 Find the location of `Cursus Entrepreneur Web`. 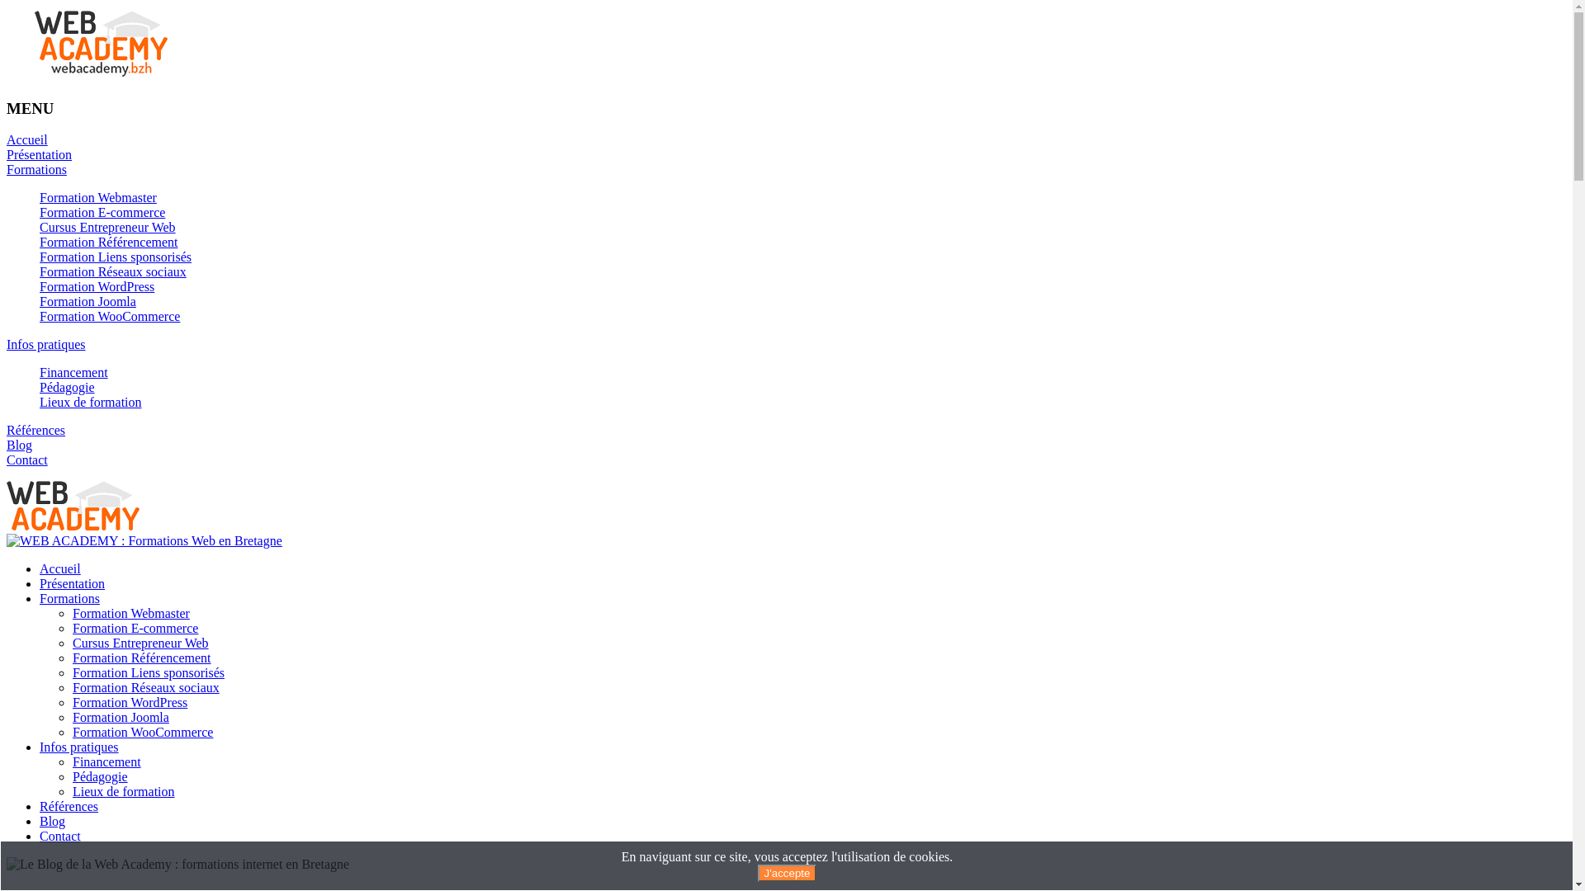

Cursus Entrepreneur Web is located at coordinates (140, 643).